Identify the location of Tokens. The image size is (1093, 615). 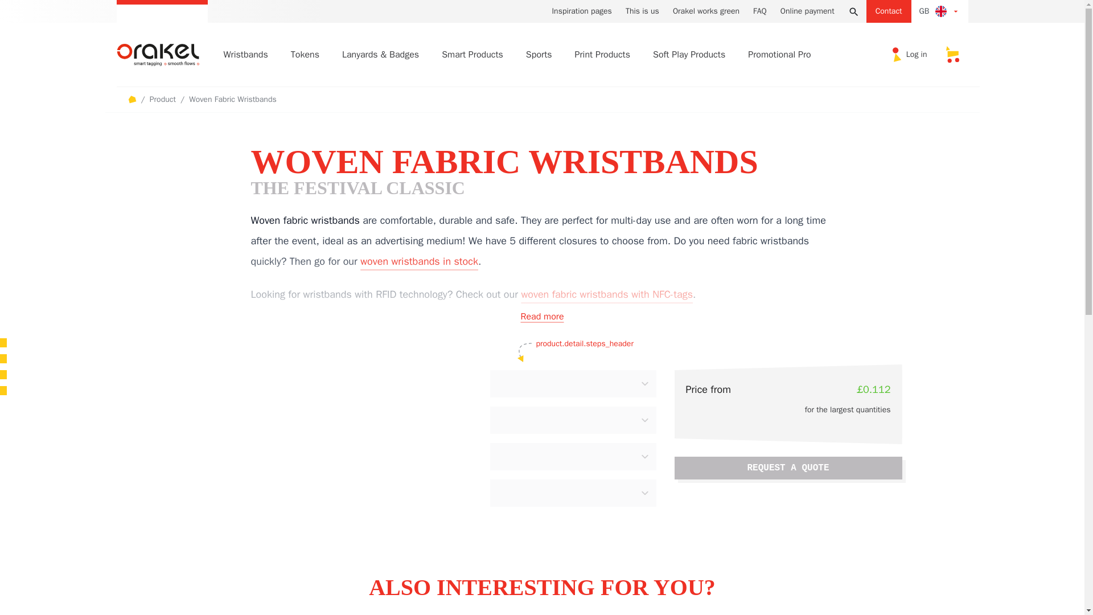
(305, 54).